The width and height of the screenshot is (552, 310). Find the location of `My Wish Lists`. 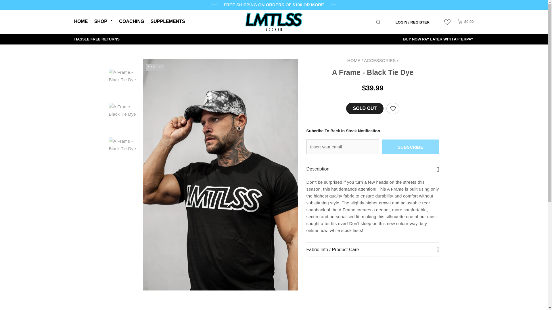

My Wish Lists is located at coordinates (447, 22).